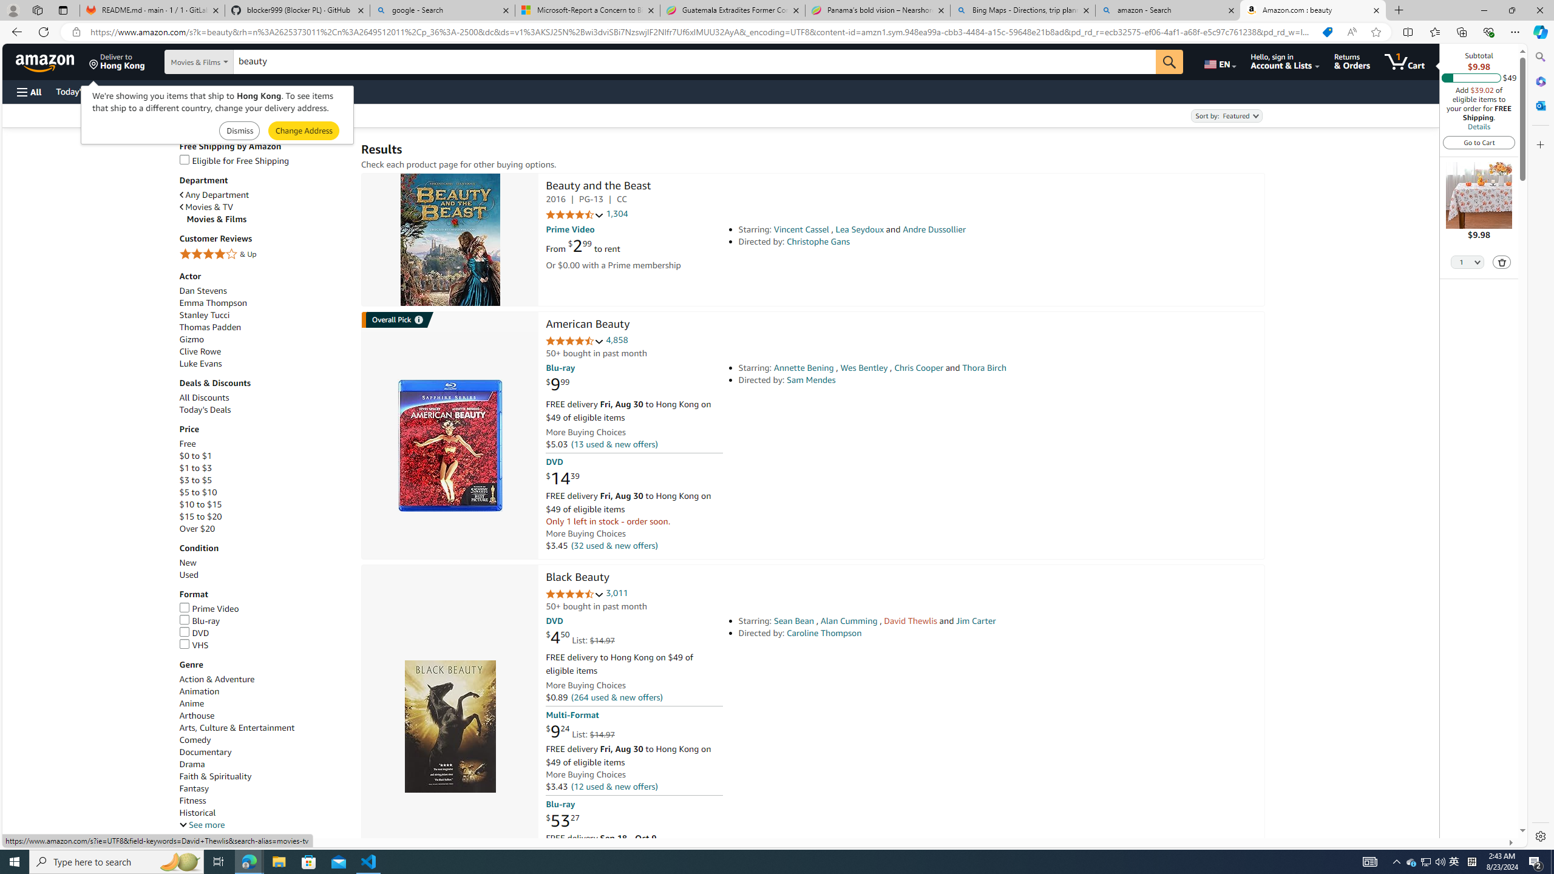  What do you see at coordinates (975, 620) in the screenshot?
I see `Jim Carter` at bounding box center [975, 620].